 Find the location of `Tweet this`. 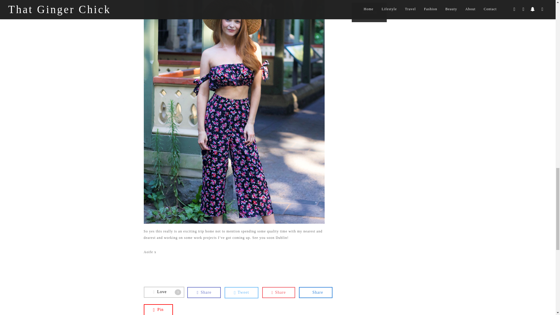

Tweet this is located at coordinates (278, 292).